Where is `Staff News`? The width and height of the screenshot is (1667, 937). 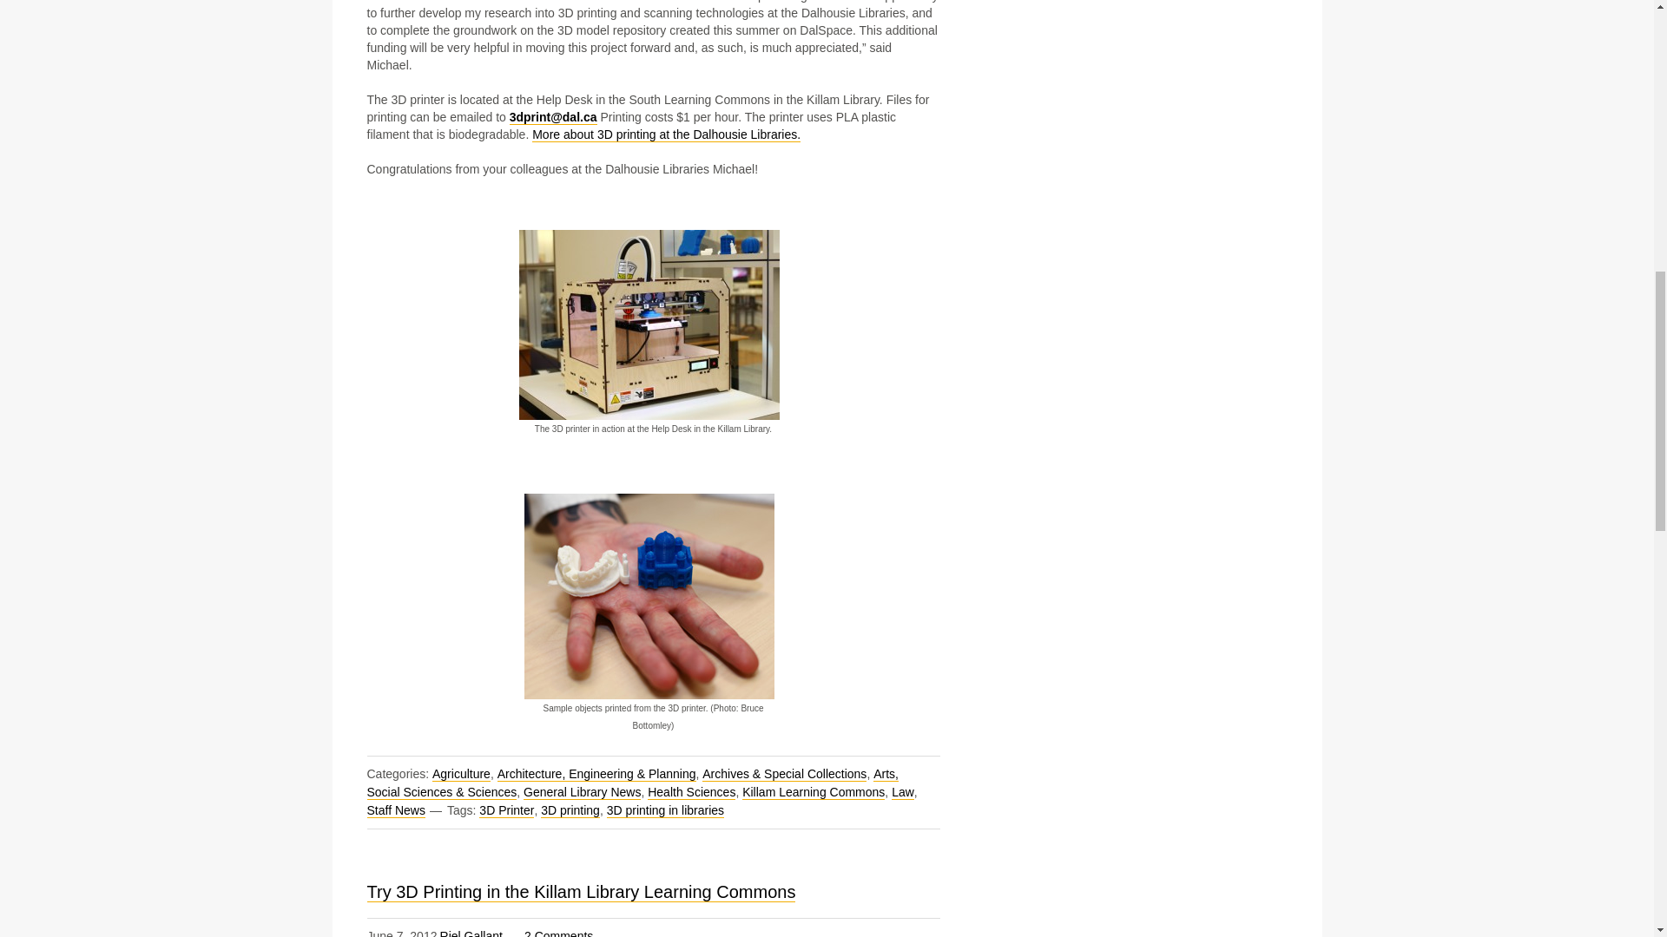
Staff News is located at coordinates (396, 810).